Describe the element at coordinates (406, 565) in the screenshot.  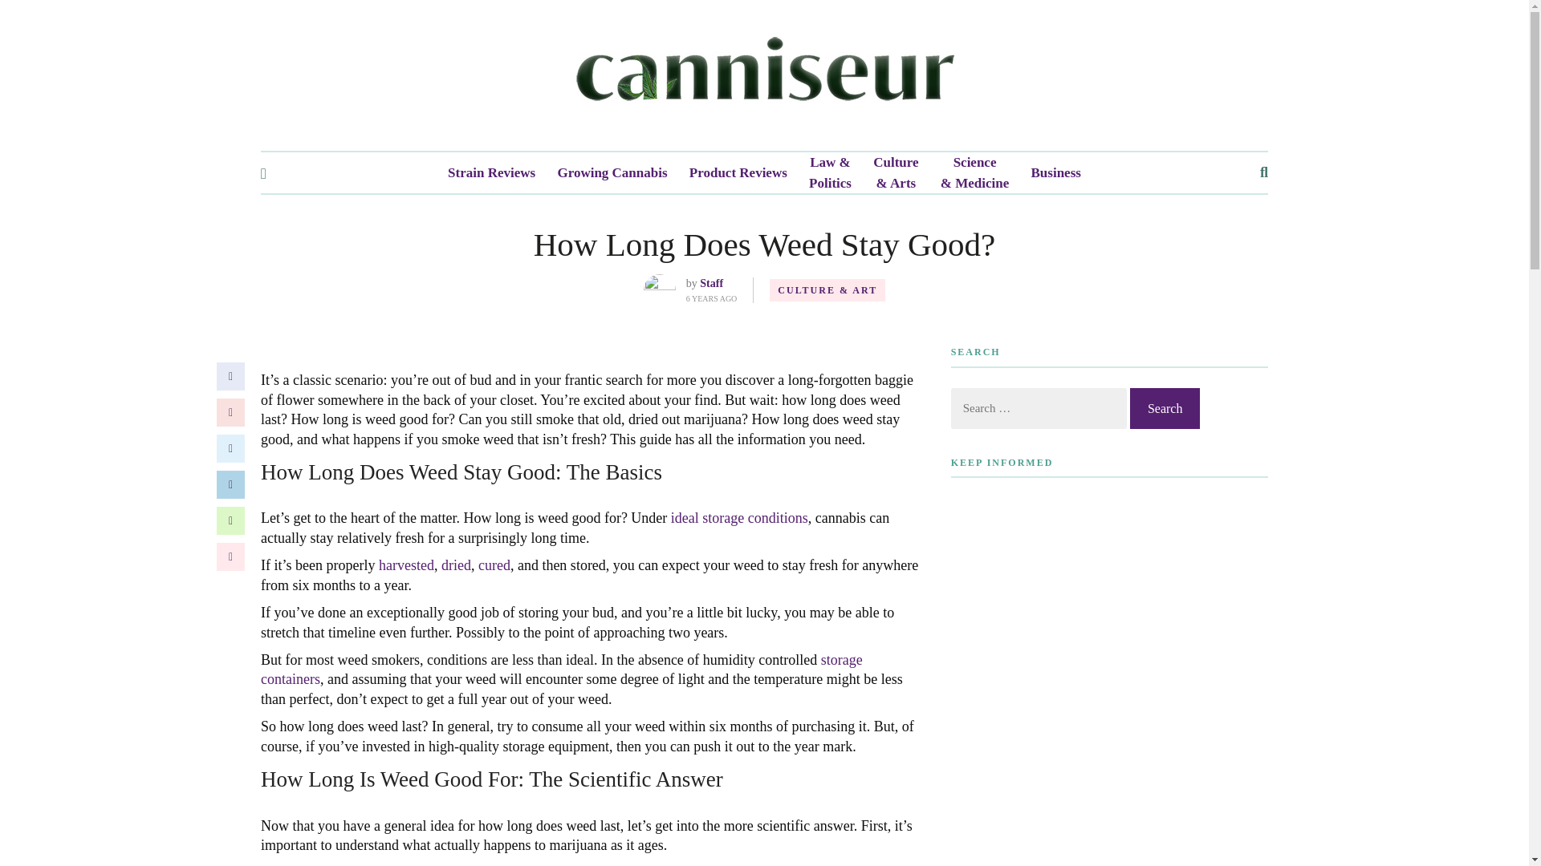
I see `harvested` at that location.